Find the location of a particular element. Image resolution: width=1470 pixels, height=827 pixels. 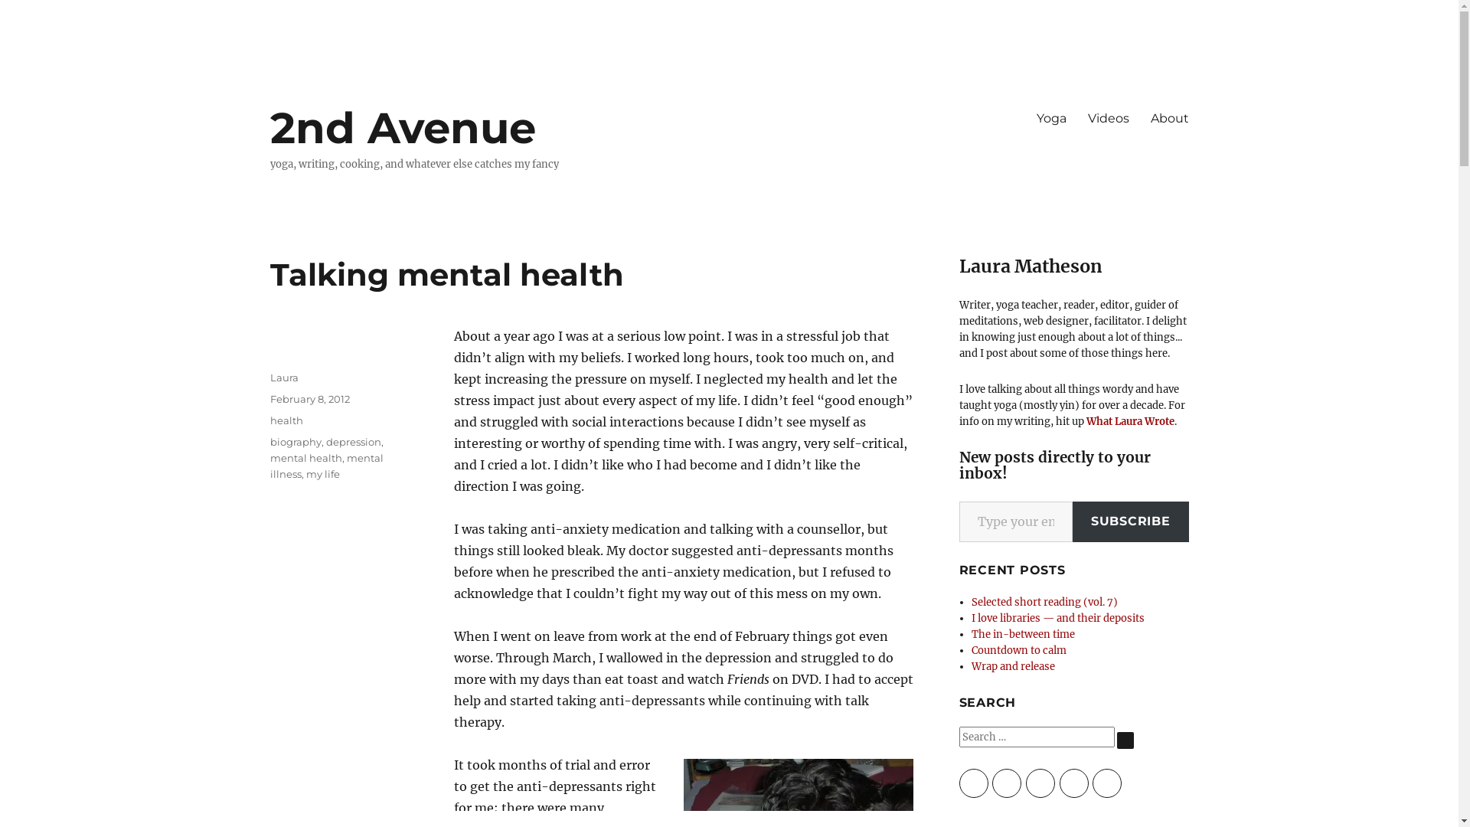

Yoga is located at coordinates (1052, 118).